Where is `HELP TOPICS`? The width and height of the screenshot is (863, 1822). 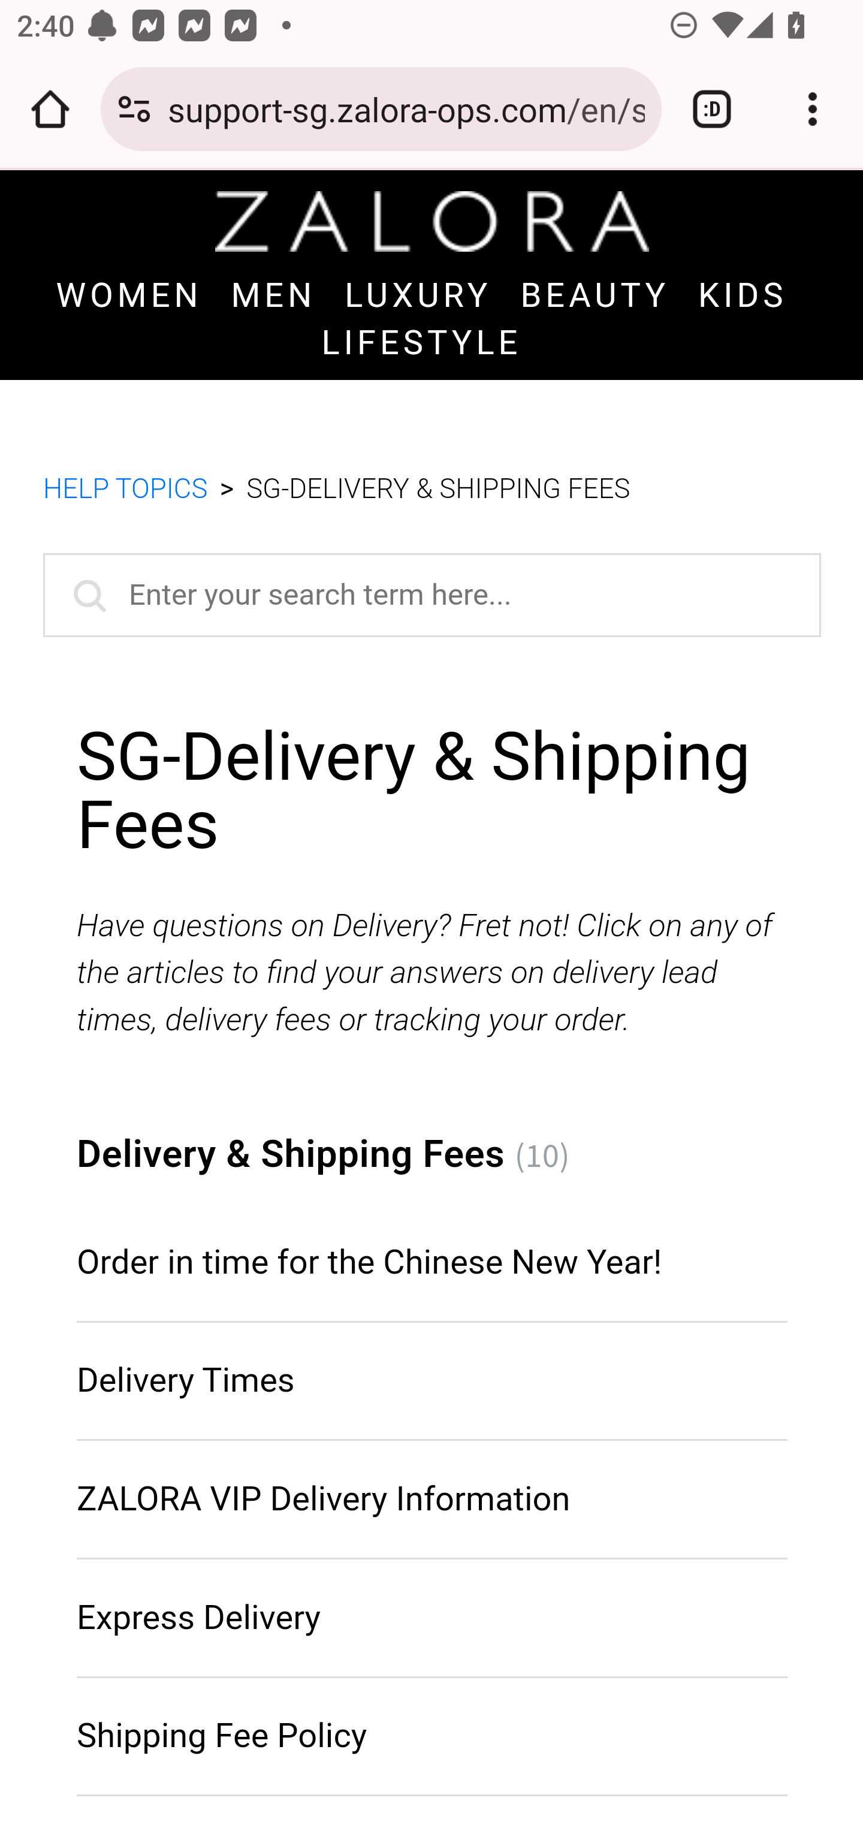 HELP TOPICS is located at coordinates (126, 490).